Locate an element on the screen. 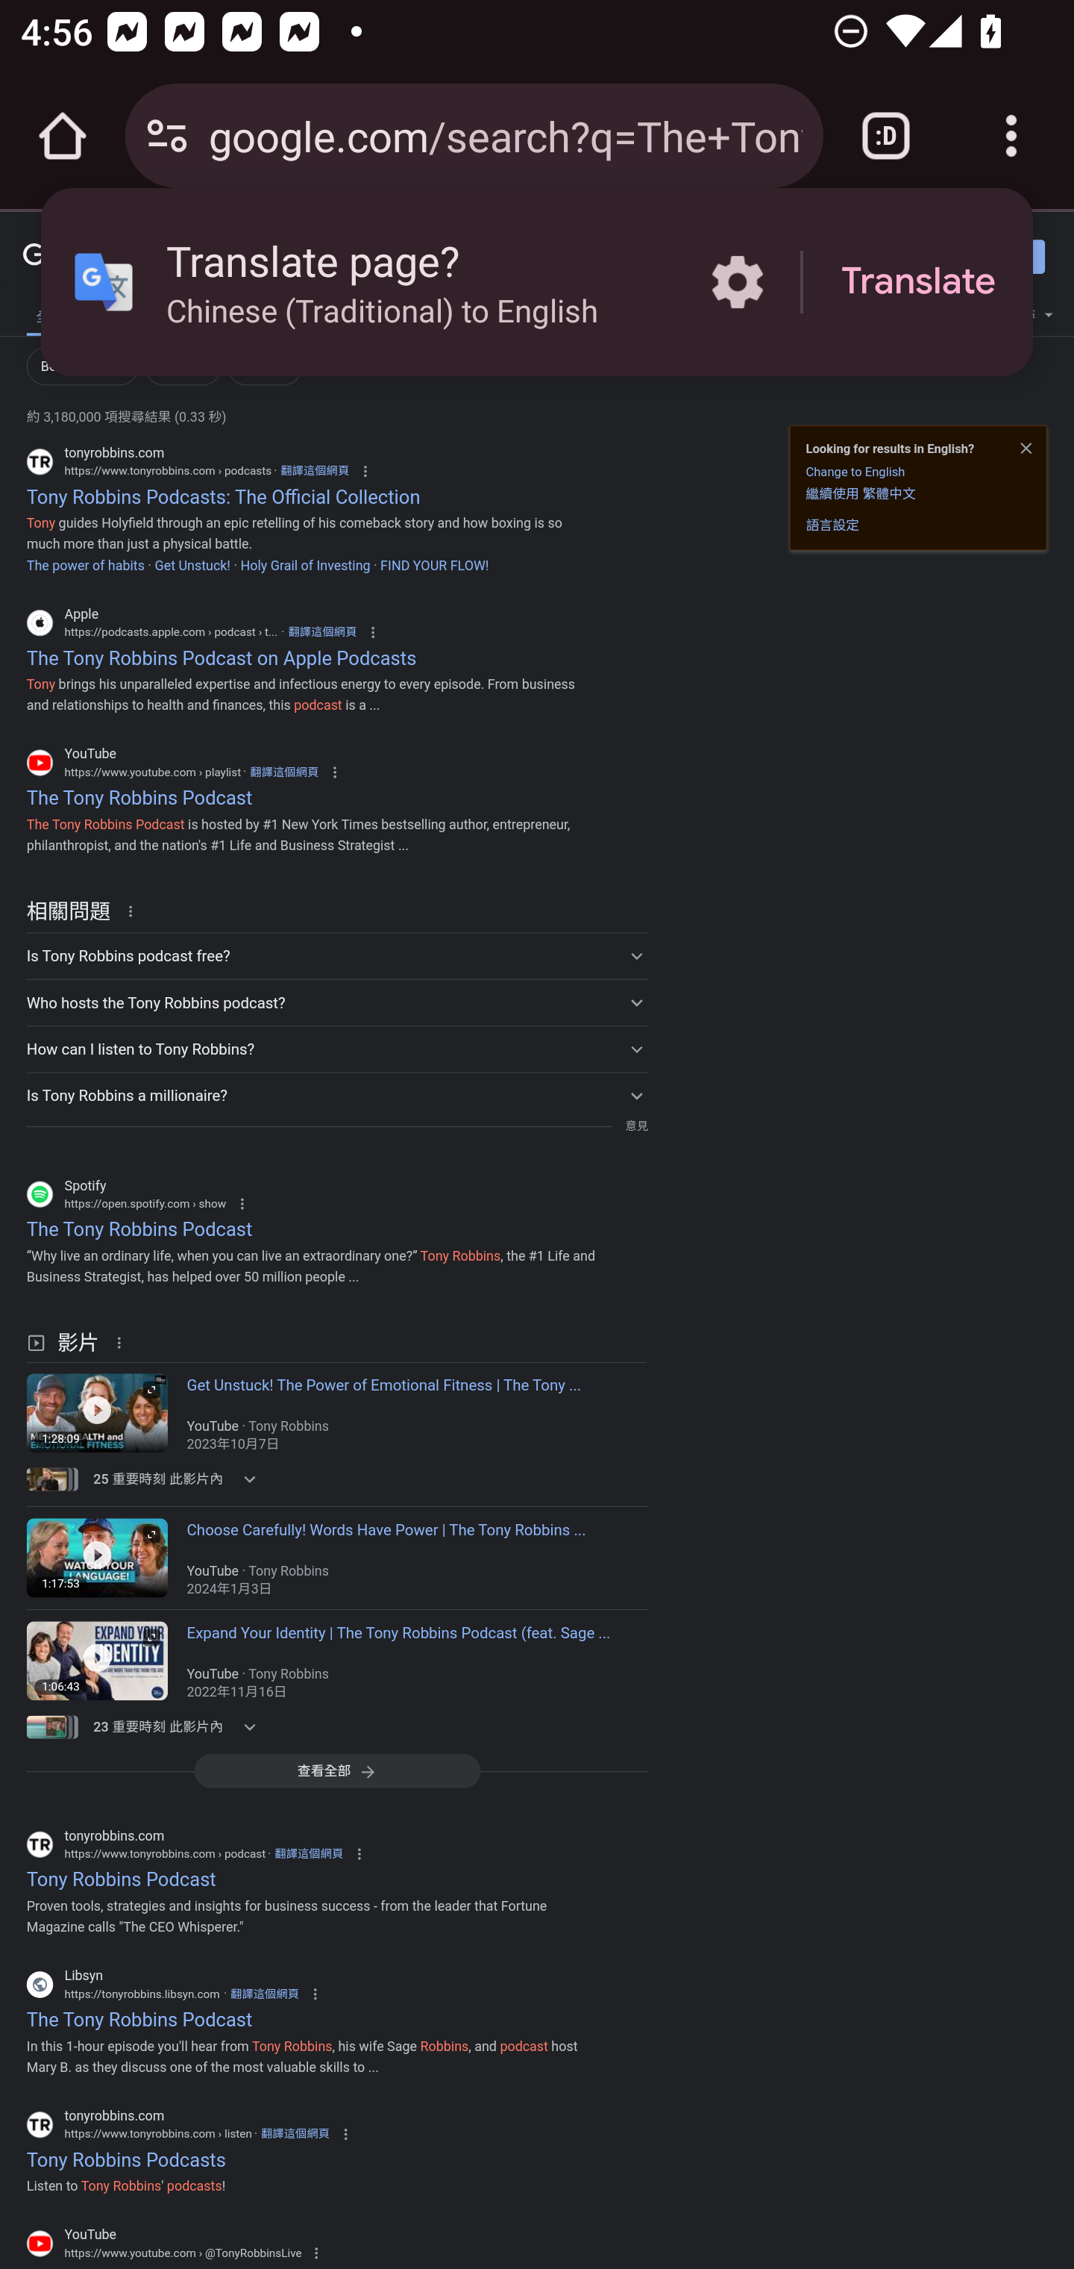  How can I listen to Tony Robbins? is located at coordinates (336, 1048).